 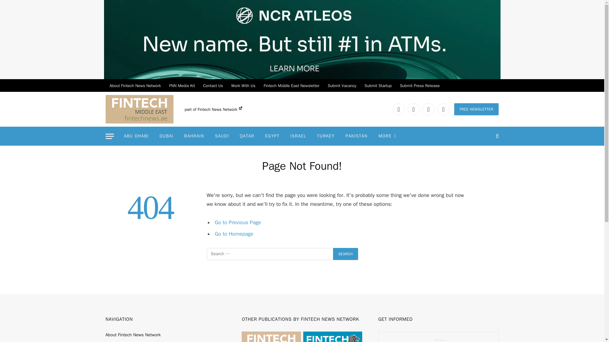 What do you see at coordinates (272, 136) in the screenshot?
I see `EGYPT` at bounding box center [272, 136].